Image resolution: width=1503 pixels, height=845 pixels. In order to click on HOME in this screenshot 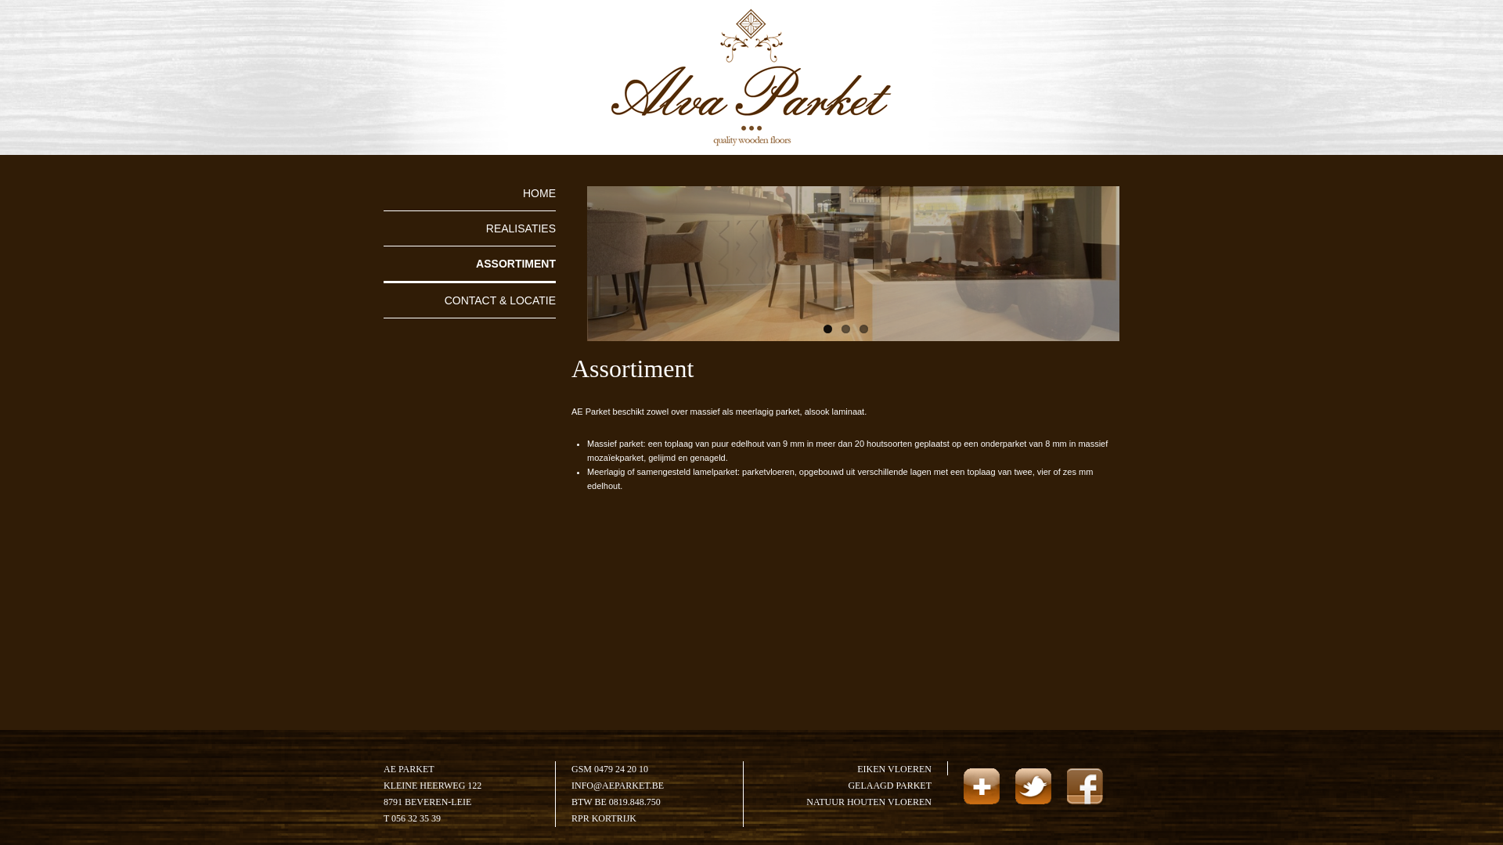, I will do `click(470, 199)`.